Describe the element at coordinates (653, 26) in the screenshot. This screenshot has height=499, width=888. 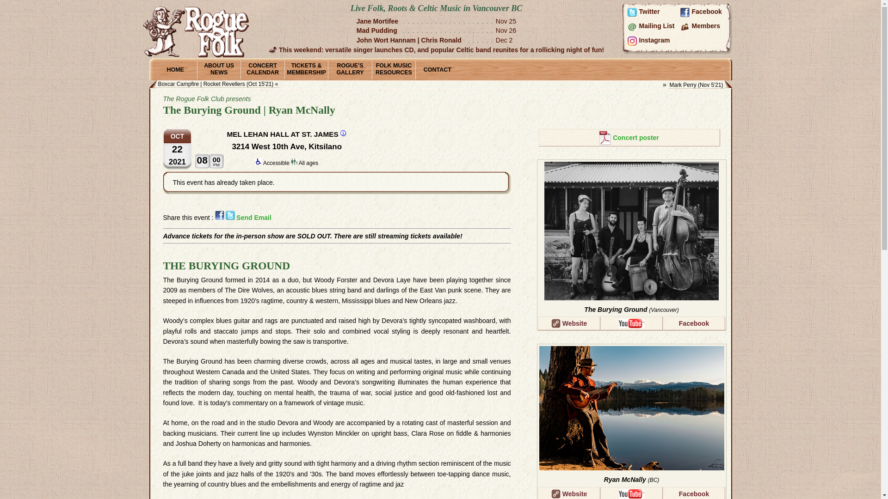
I see `Mailing List` at that location.